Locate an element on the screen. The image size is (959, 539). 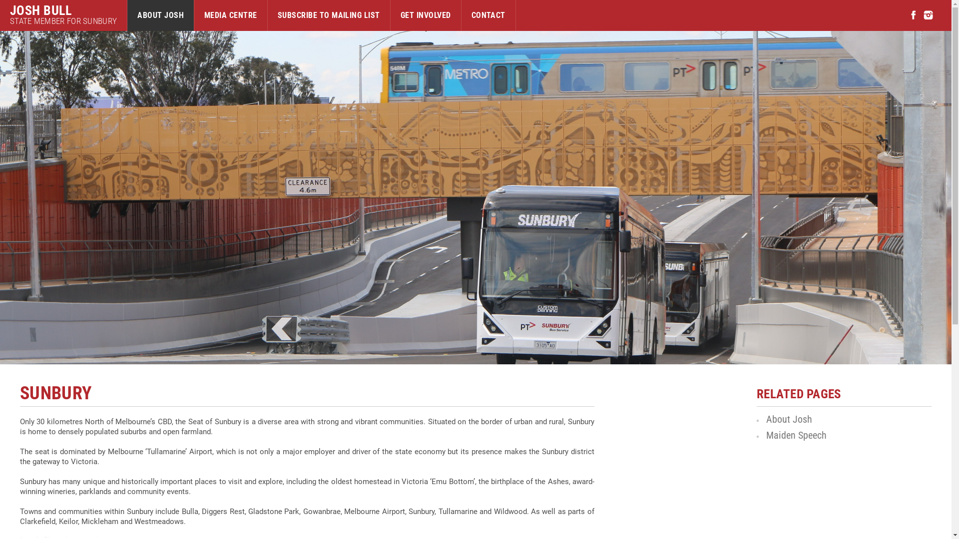
MEDIA CENTRE is located at coordinates (231, 15).